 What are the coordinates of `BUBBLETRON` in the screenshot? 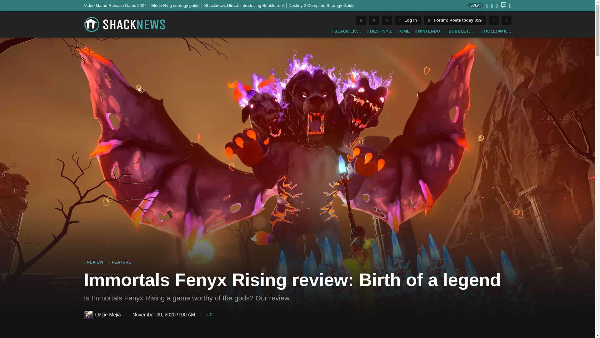 It's located at (461, 31).